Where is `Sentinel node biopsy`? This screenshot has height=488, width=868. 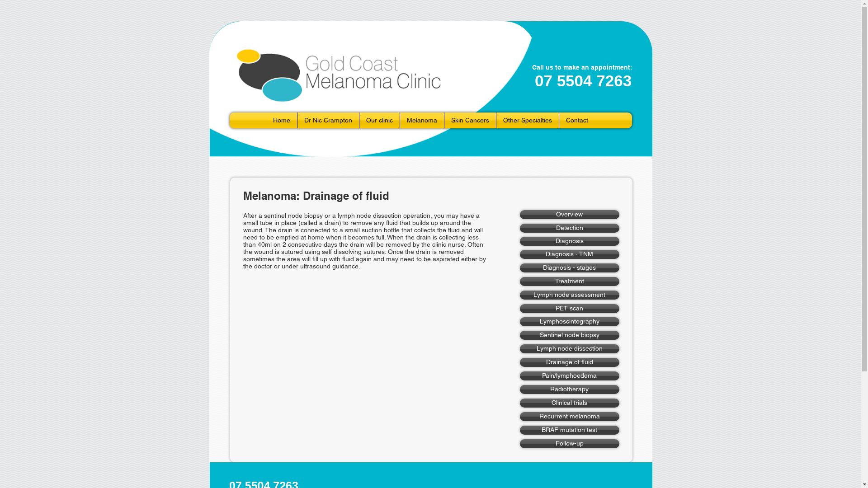
Sentinel node biopsy is located at coordinates (570, 335).